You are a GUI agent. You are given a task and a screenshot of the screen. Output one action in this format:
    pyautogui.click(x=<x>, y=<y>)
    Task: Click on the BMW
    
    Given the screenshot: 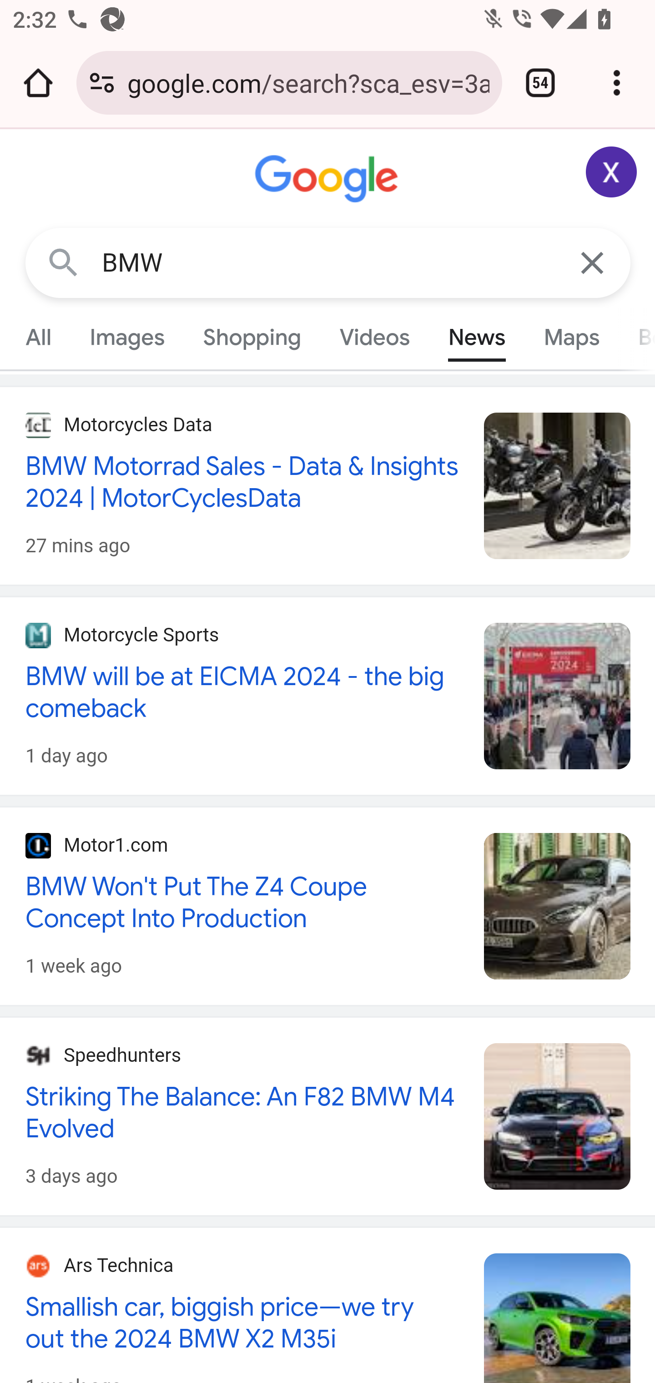 What is the action you would take?
    pyautogui.click(x=328, y=263)
    